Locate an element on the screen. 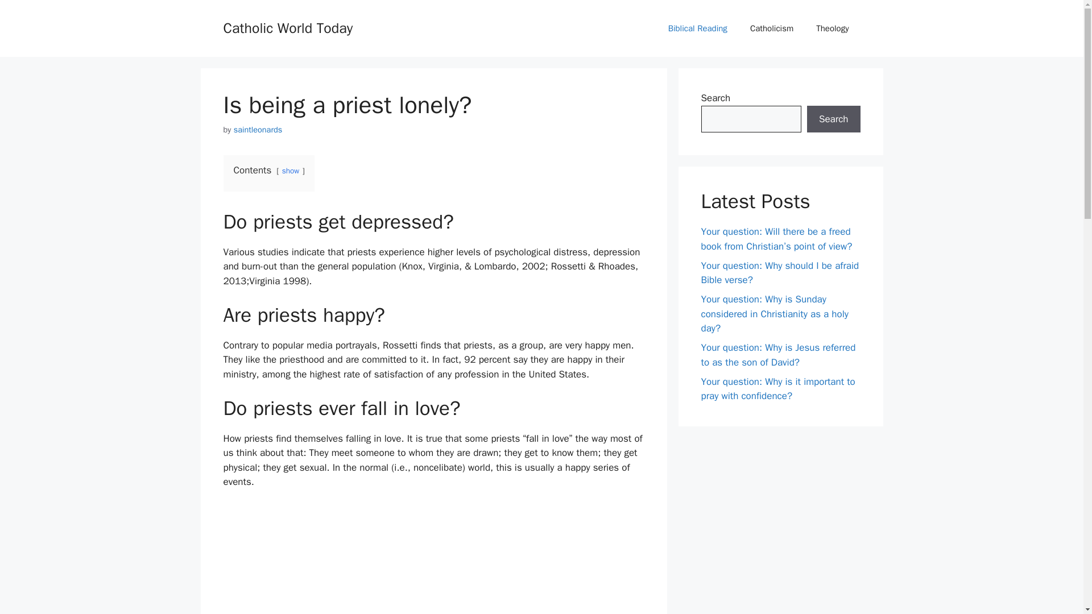  Biblical Reading is located at coordinates (698, 28).